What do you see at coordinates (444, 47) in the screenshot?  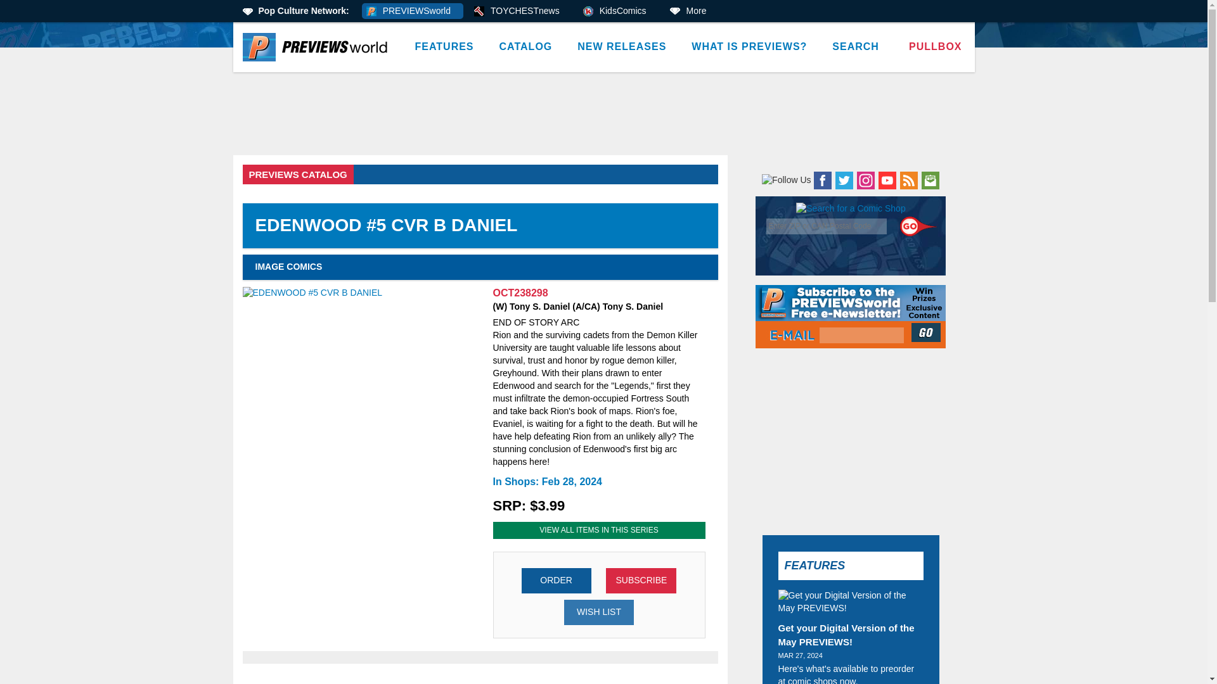 I see `FEATURES` at bounding box center [444, 47].